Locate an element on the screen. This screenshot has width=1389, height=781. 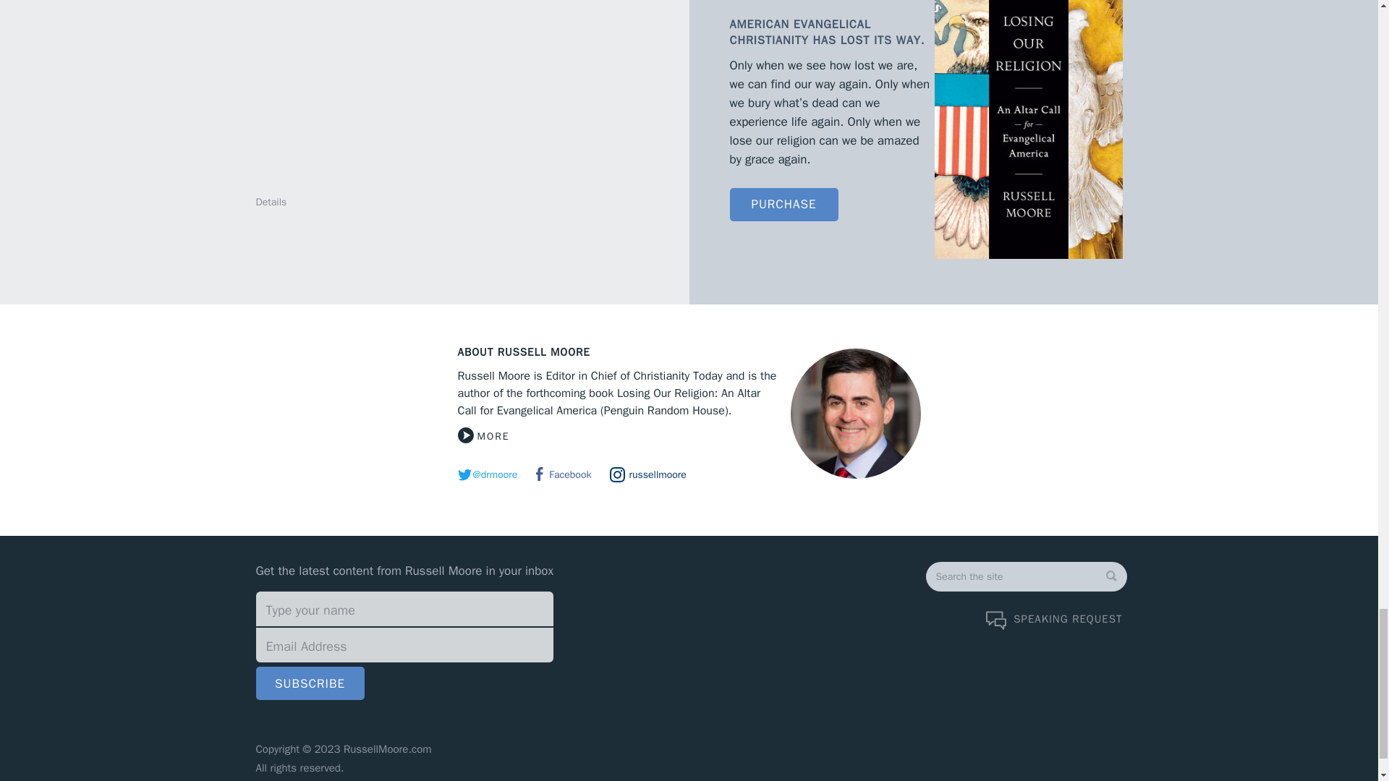
russellmoore is located at coordinates (647, 474).